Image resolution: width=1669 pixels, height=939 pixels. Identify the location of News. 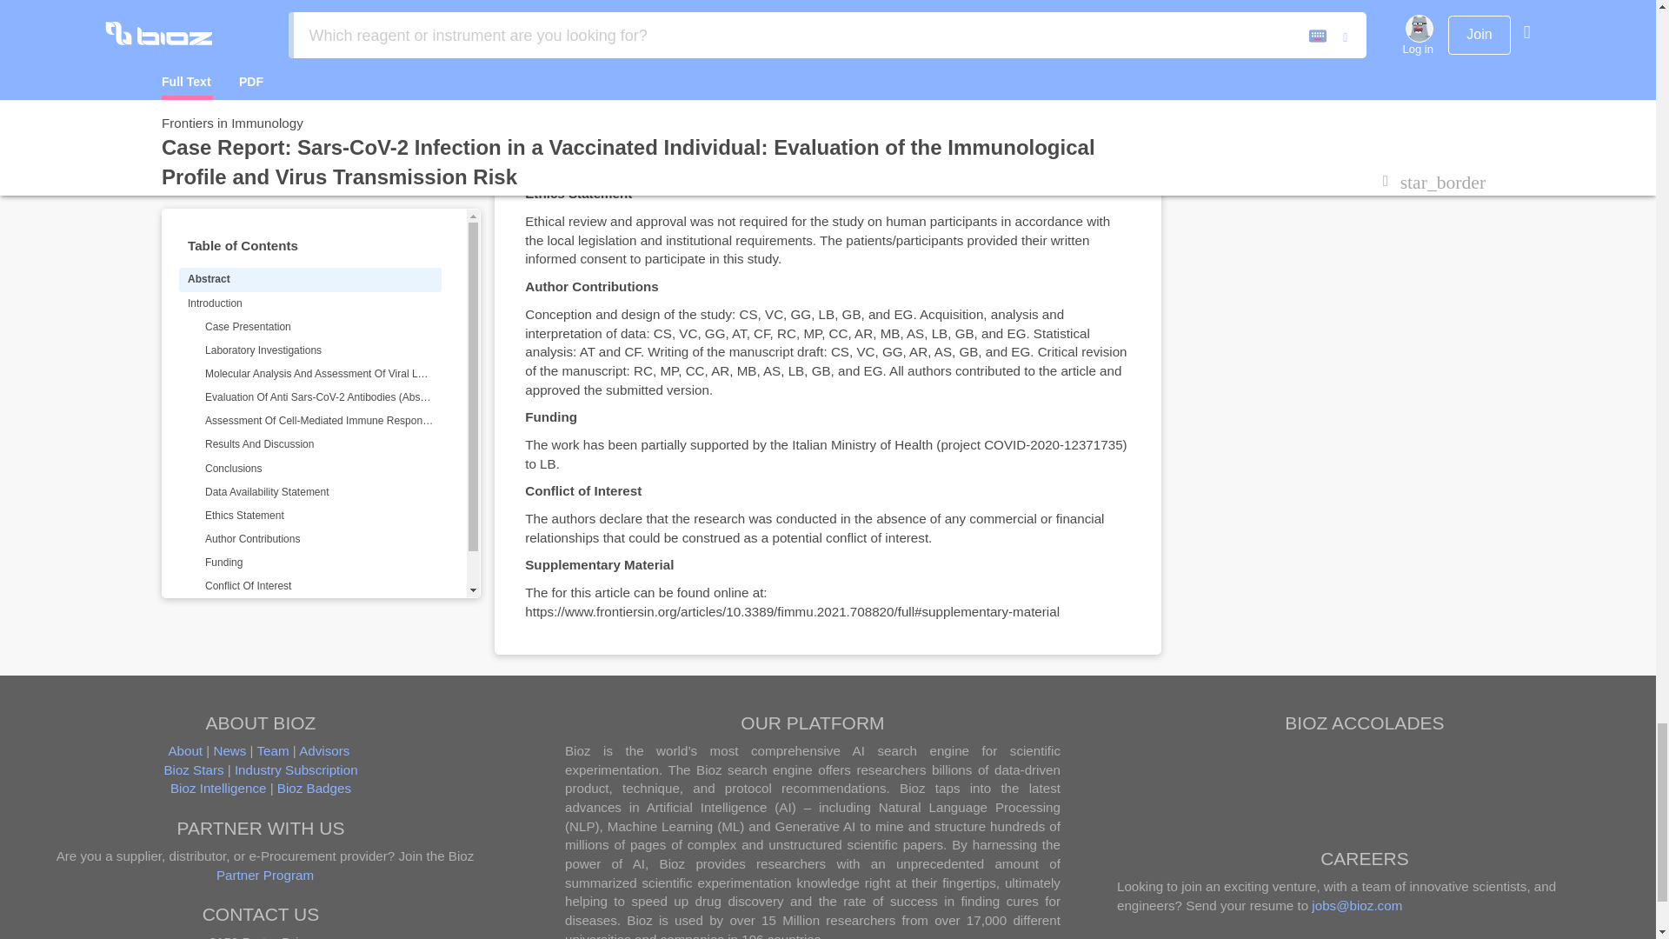
(229, 750).